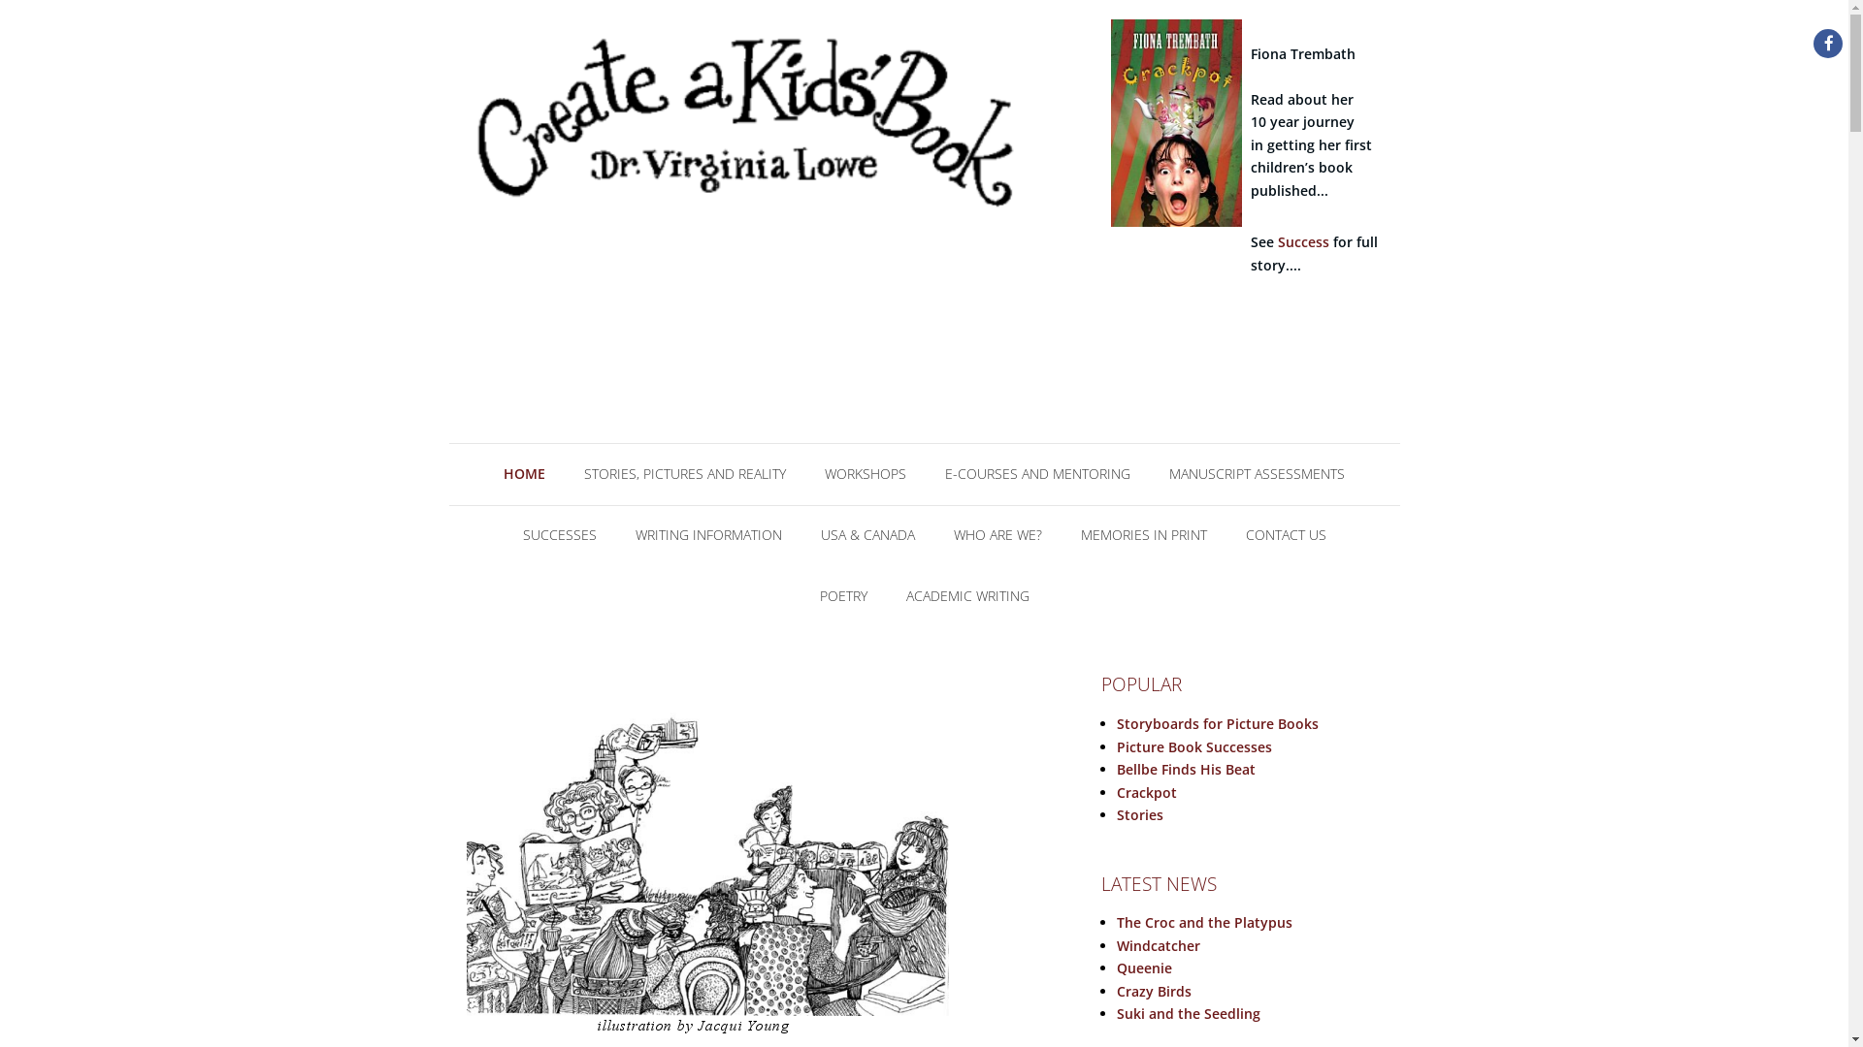 Image resolution: width=1863 pixels, height=1047 pixels. Describe the element at coordinates (559, 533) in the screenshot. I see `SUCCESSES` at that location.